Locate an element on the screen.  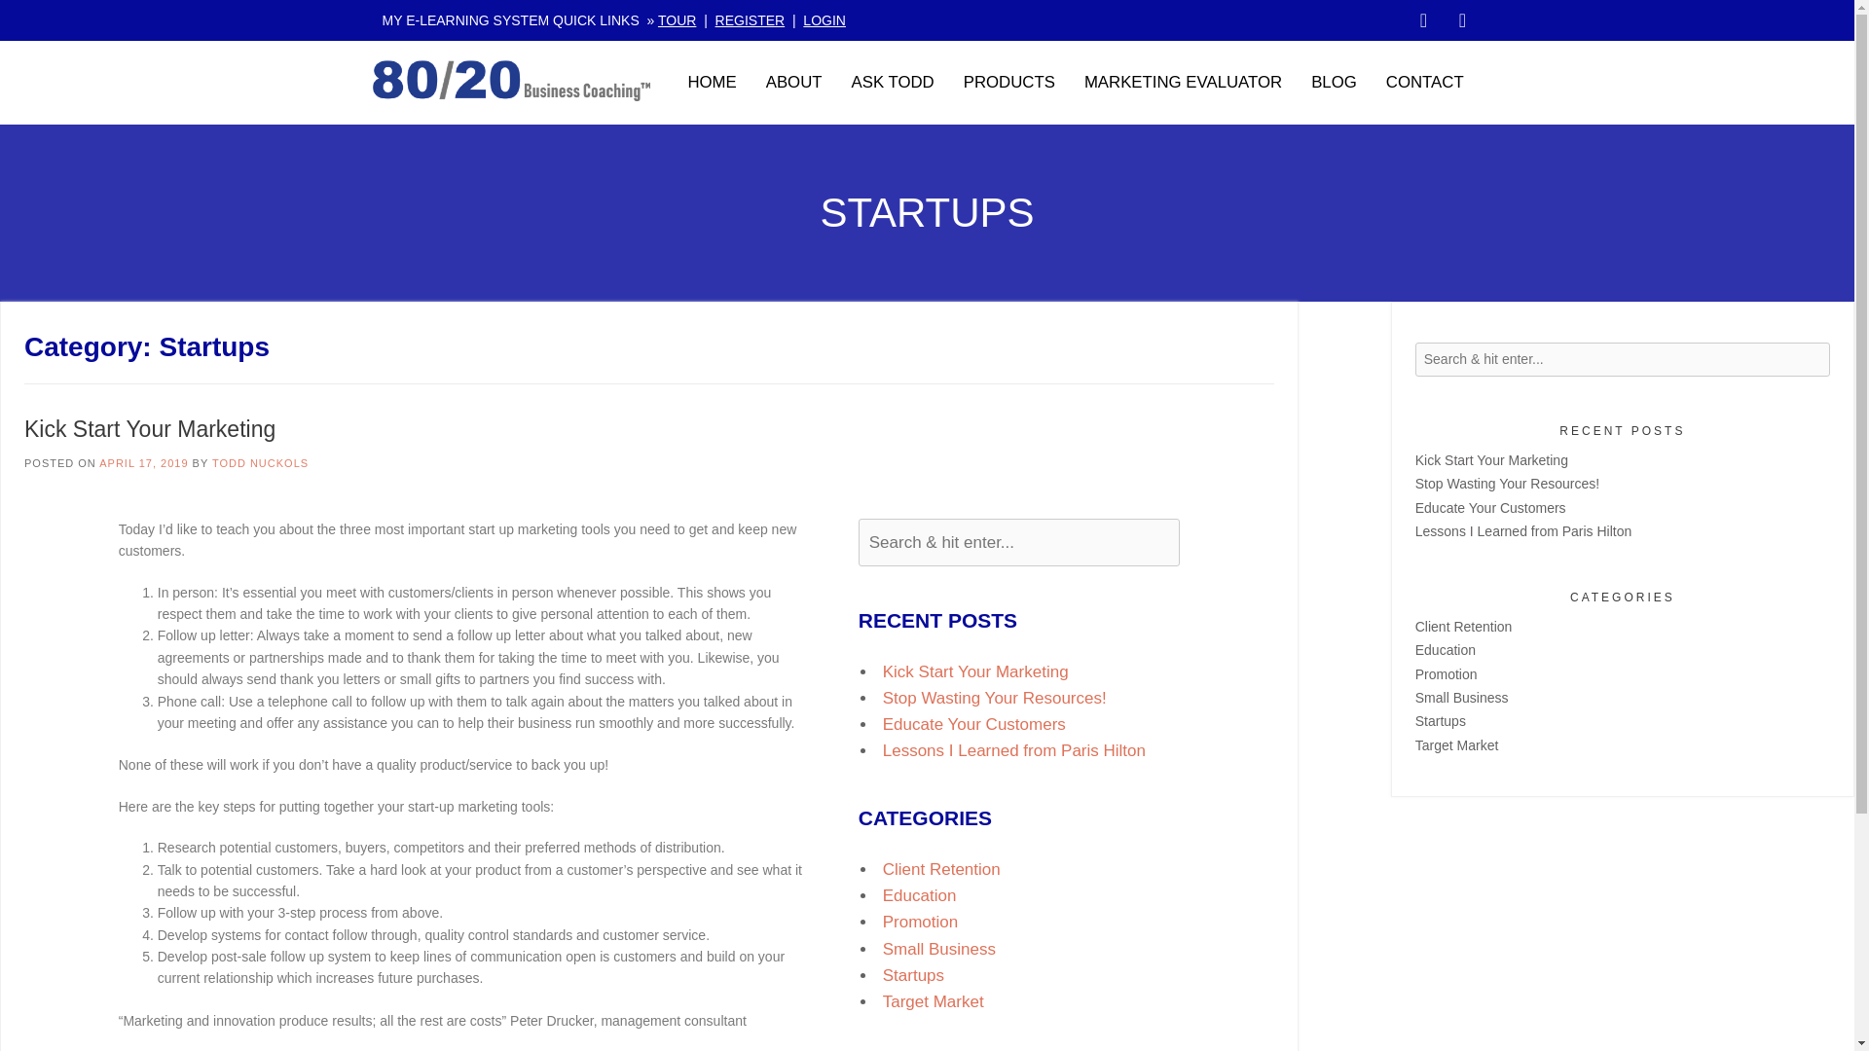
CONTACT is located at coordinates (1425, 82).